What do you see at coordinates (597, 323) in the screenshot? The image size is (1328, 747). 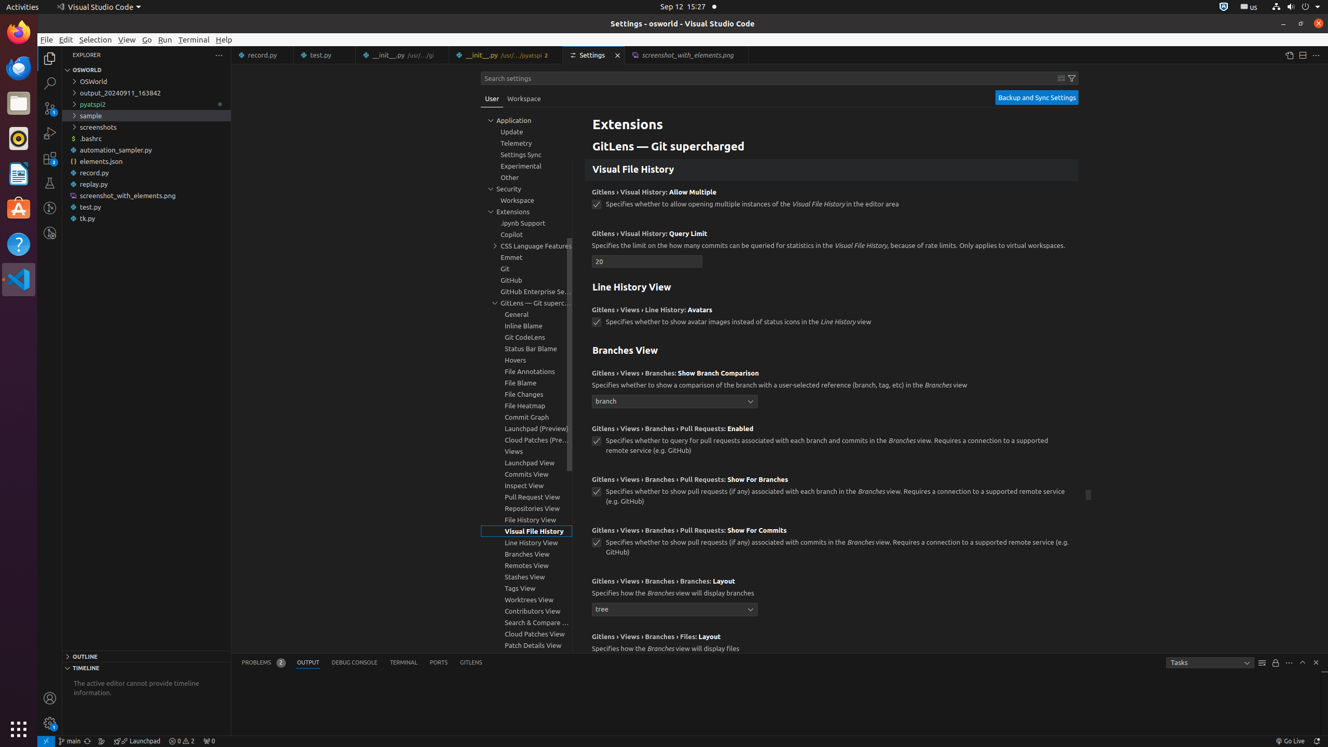 I see `gitlens.views.lineHistory.avatars` at bounding box center [597, 323].